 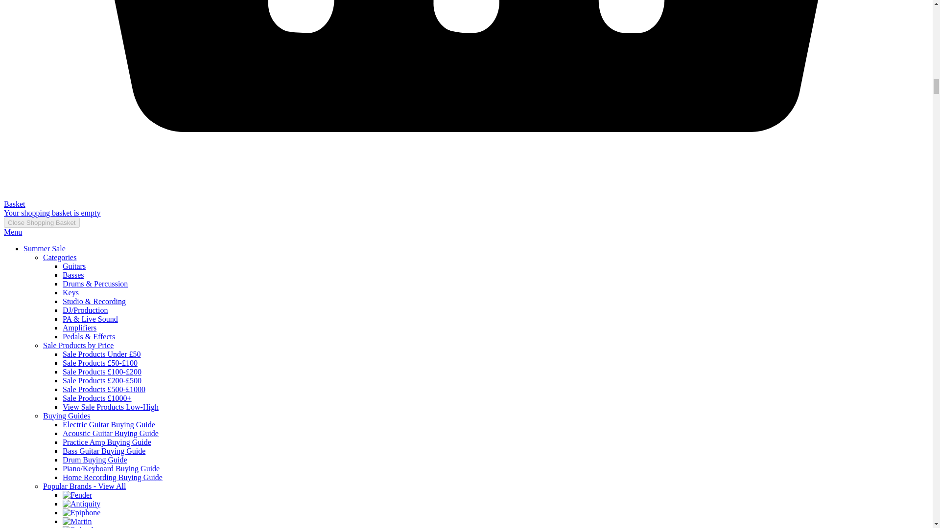 What do you see at coordinates (70, 292) in the screenshot?
I see `Keys` at bounding box center [70, 292].